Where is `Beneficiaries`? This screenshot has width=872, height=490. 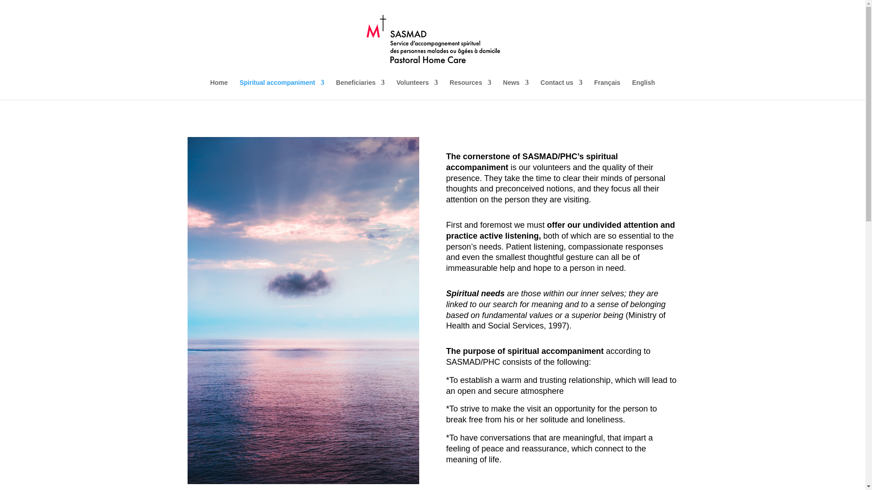 Beneficiaries is located at coordinates (360, 89).